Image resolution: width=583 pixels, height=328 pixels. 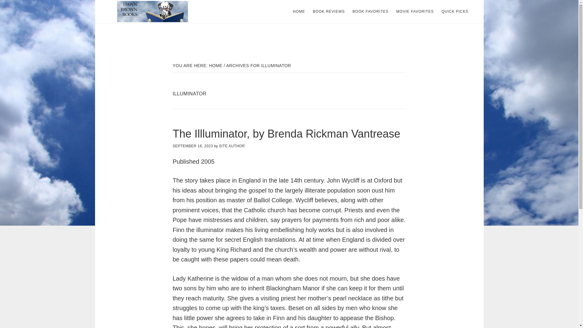 I want to click on HOME, so click(x=215, y=66).